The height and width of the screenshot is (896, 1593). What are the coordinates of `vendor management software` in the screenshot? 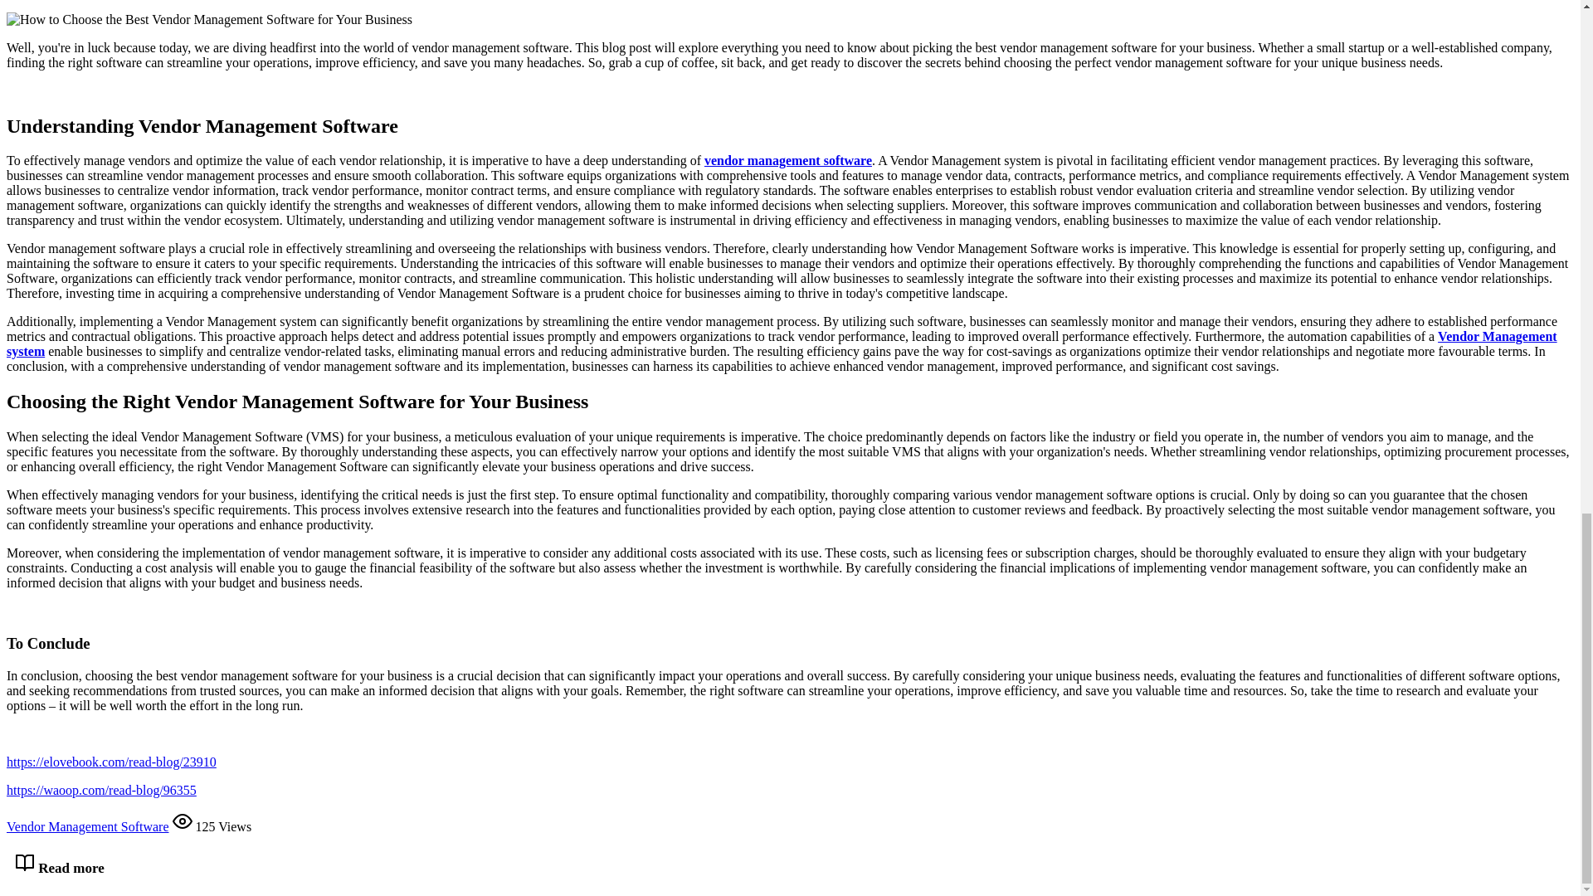 It's located at (787, 159).